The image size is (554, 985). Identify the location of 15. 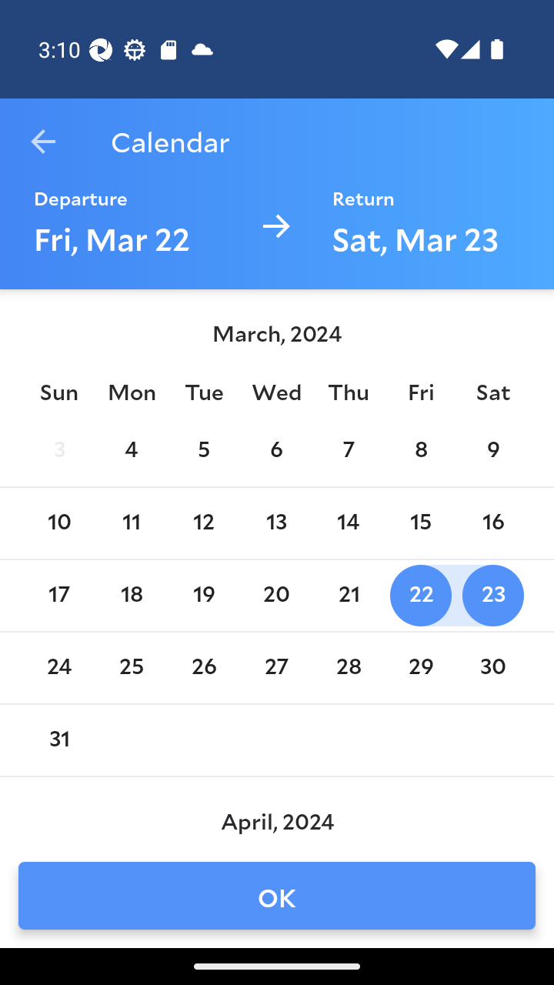
(420, 523).